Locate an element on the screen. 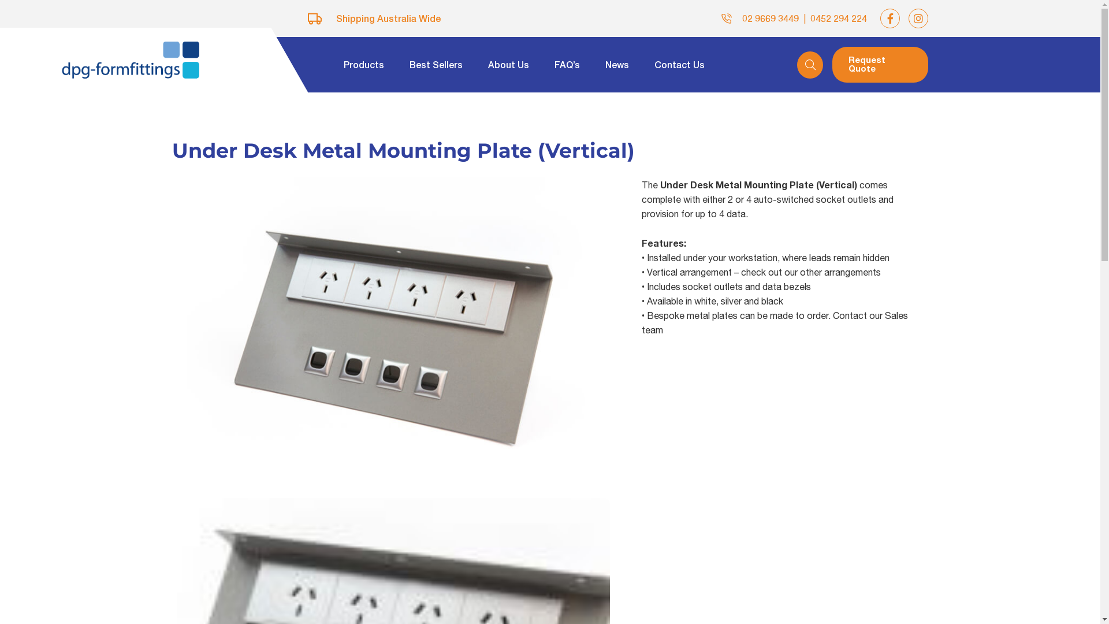  News is located at coordinates (617, 65).